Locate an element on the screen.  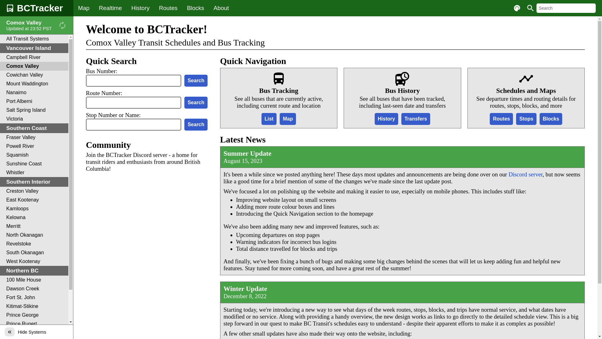
Port Alberni is located at coordinates (34, 101).